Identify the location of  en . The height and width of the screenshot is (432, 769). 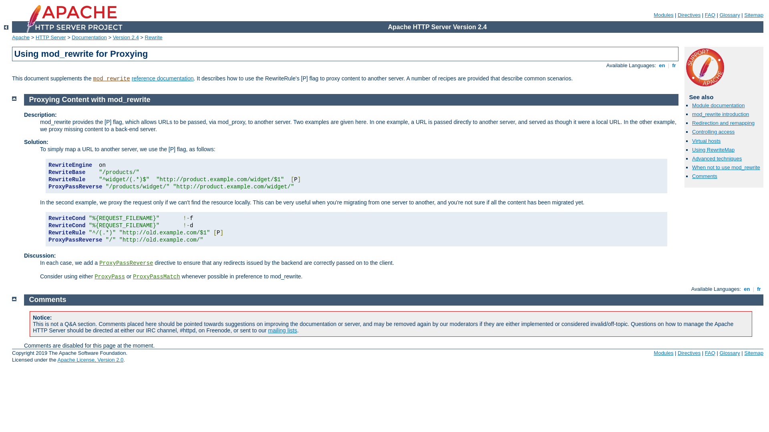
(747, 289).